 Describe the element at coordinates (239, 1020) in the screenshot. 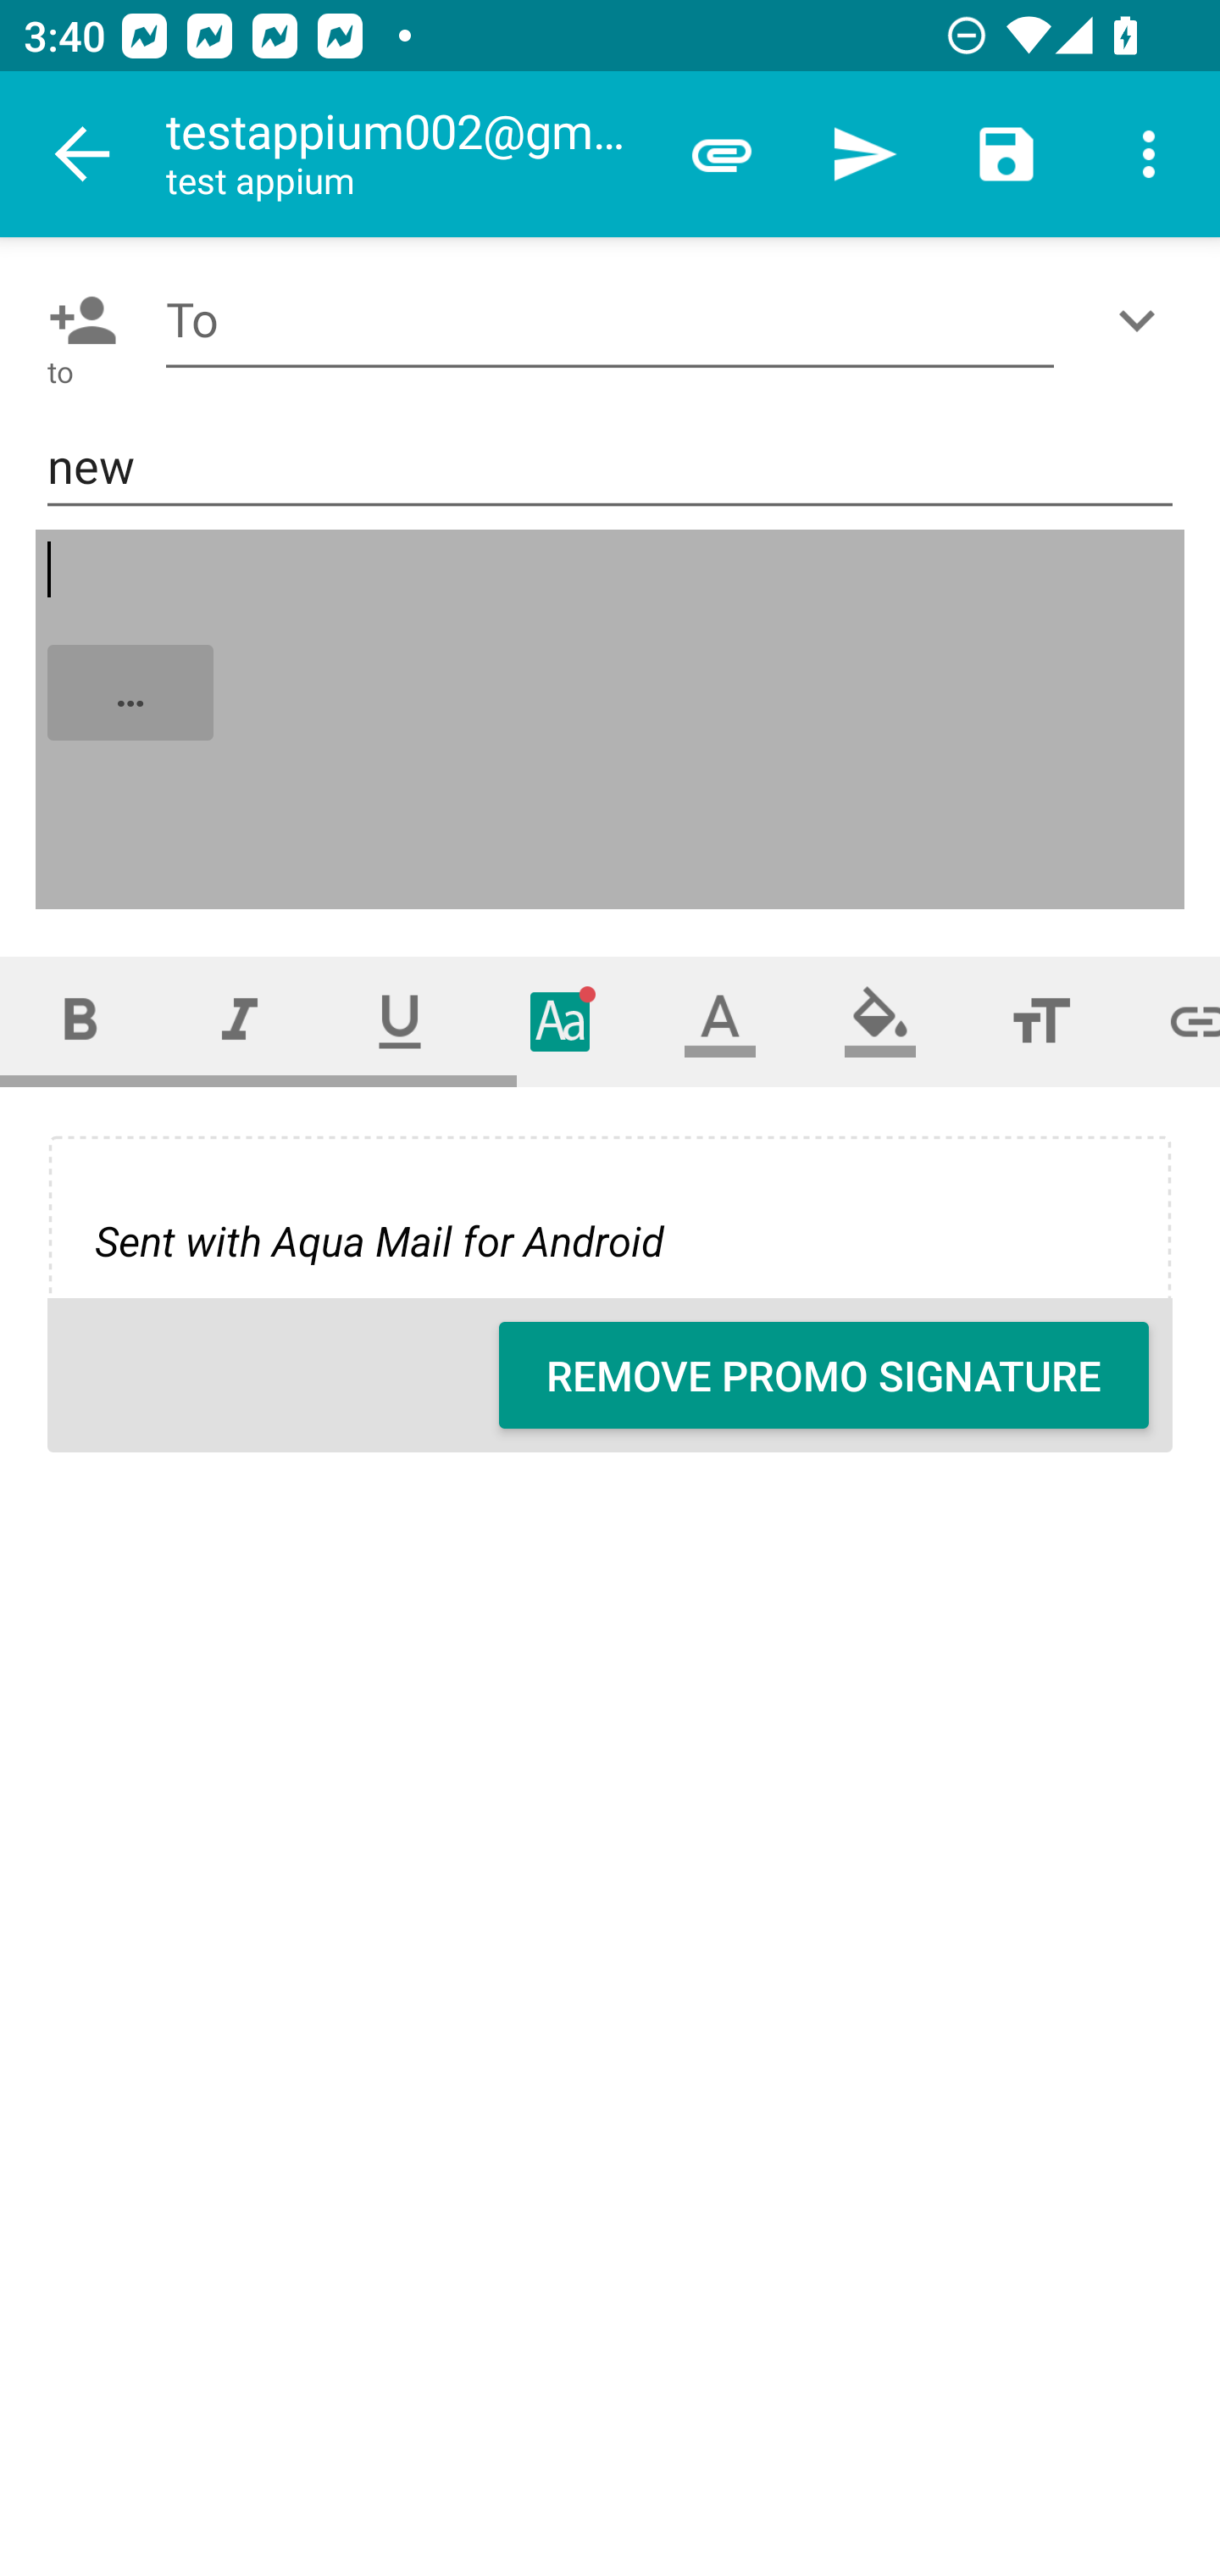

I see `Italic` at that location.